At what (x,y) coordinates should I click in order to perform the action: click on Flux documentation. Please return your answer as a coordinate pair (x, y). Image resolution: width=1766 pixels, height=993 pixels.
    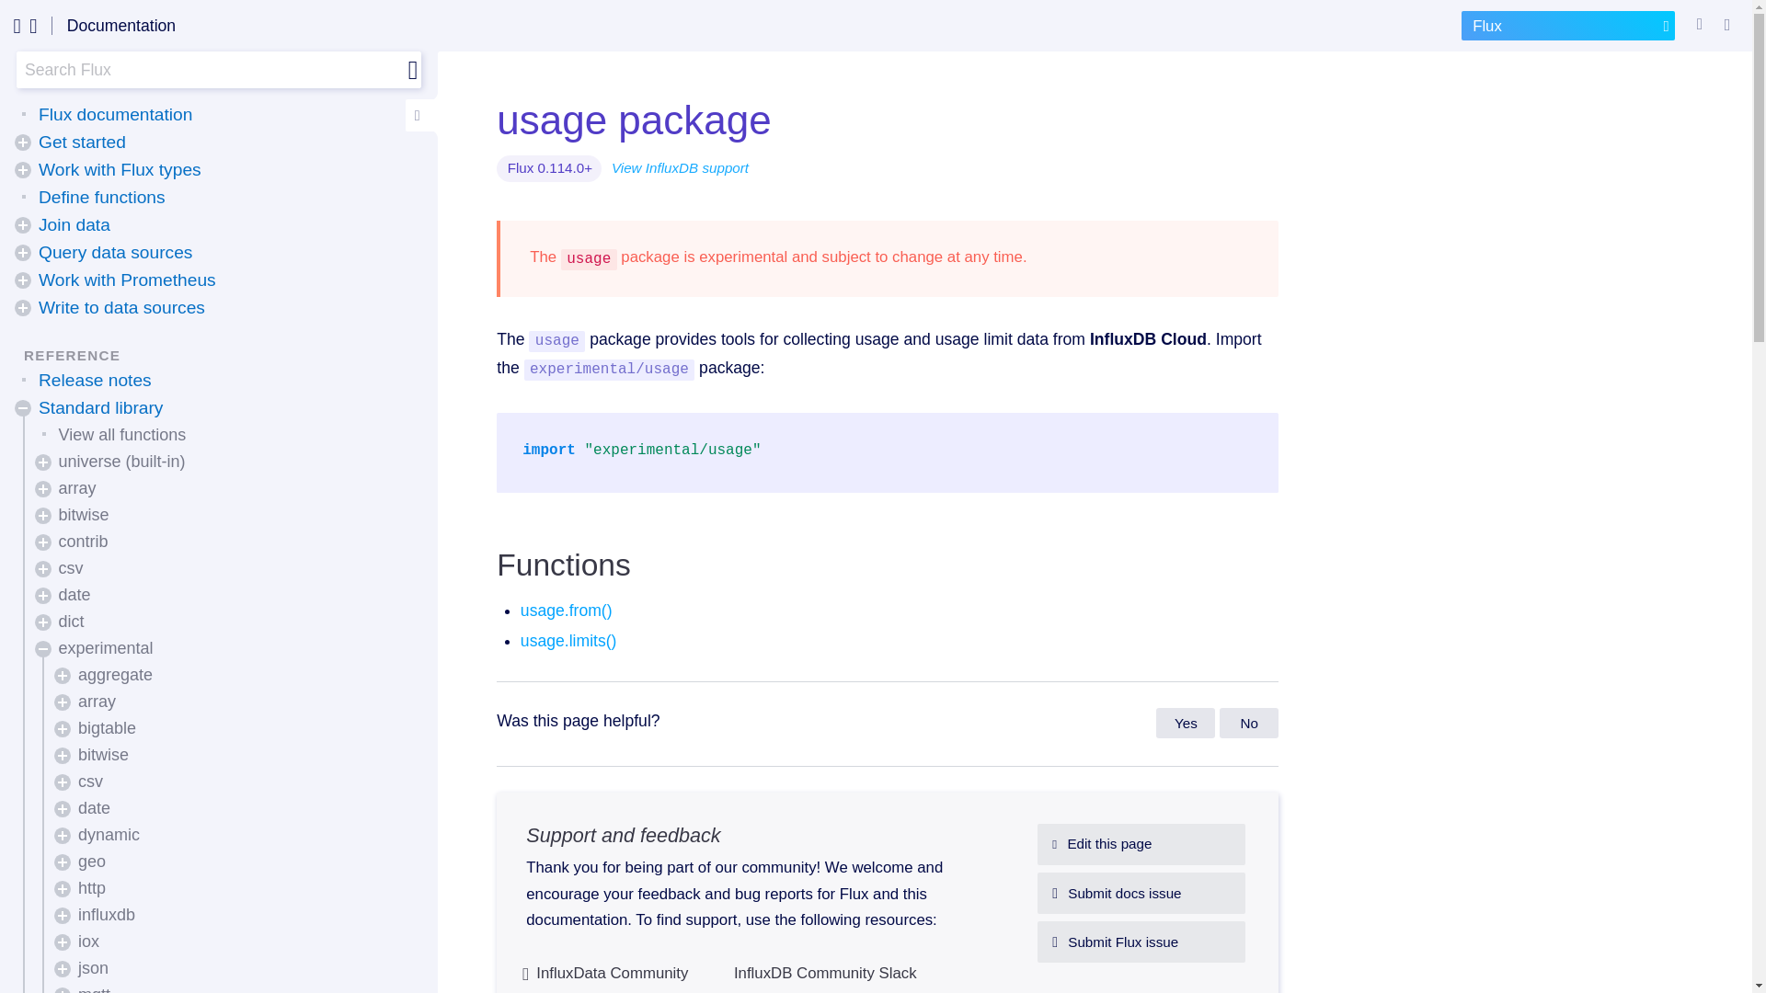
    Looking at the image, I should click on (116, 115).